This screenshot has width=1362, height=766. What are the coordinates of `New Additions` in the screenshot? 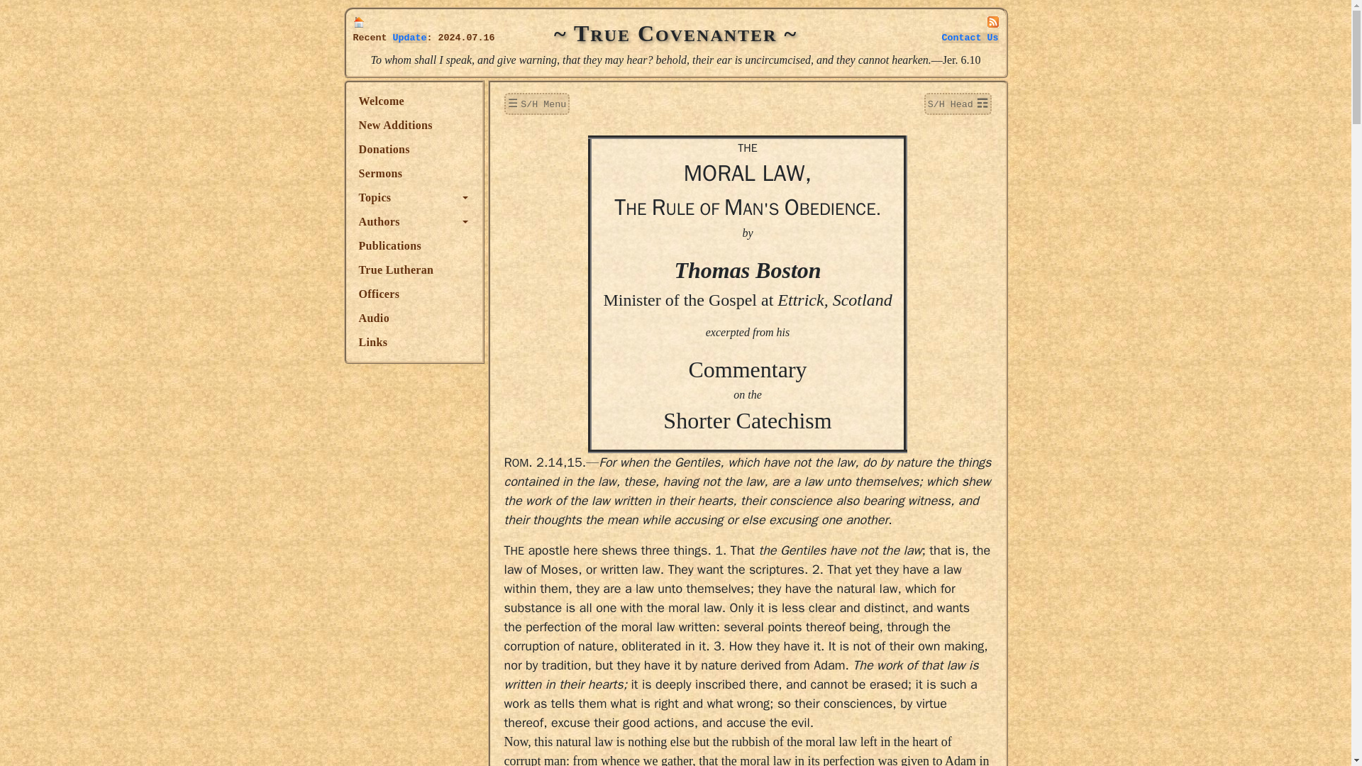 It's located at (414, 125).